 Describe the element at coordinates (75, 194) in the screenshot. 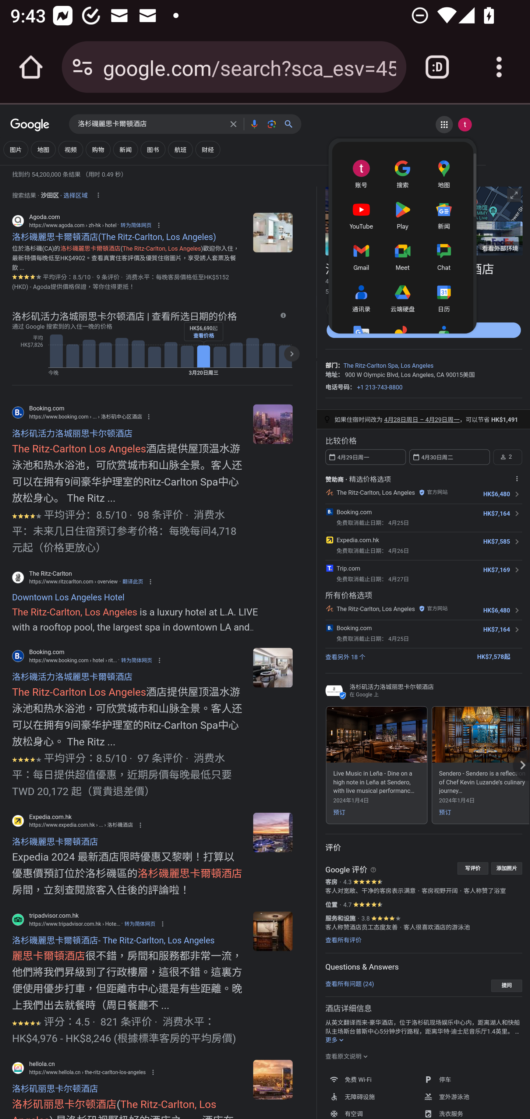

I see `选择区域` at that location.